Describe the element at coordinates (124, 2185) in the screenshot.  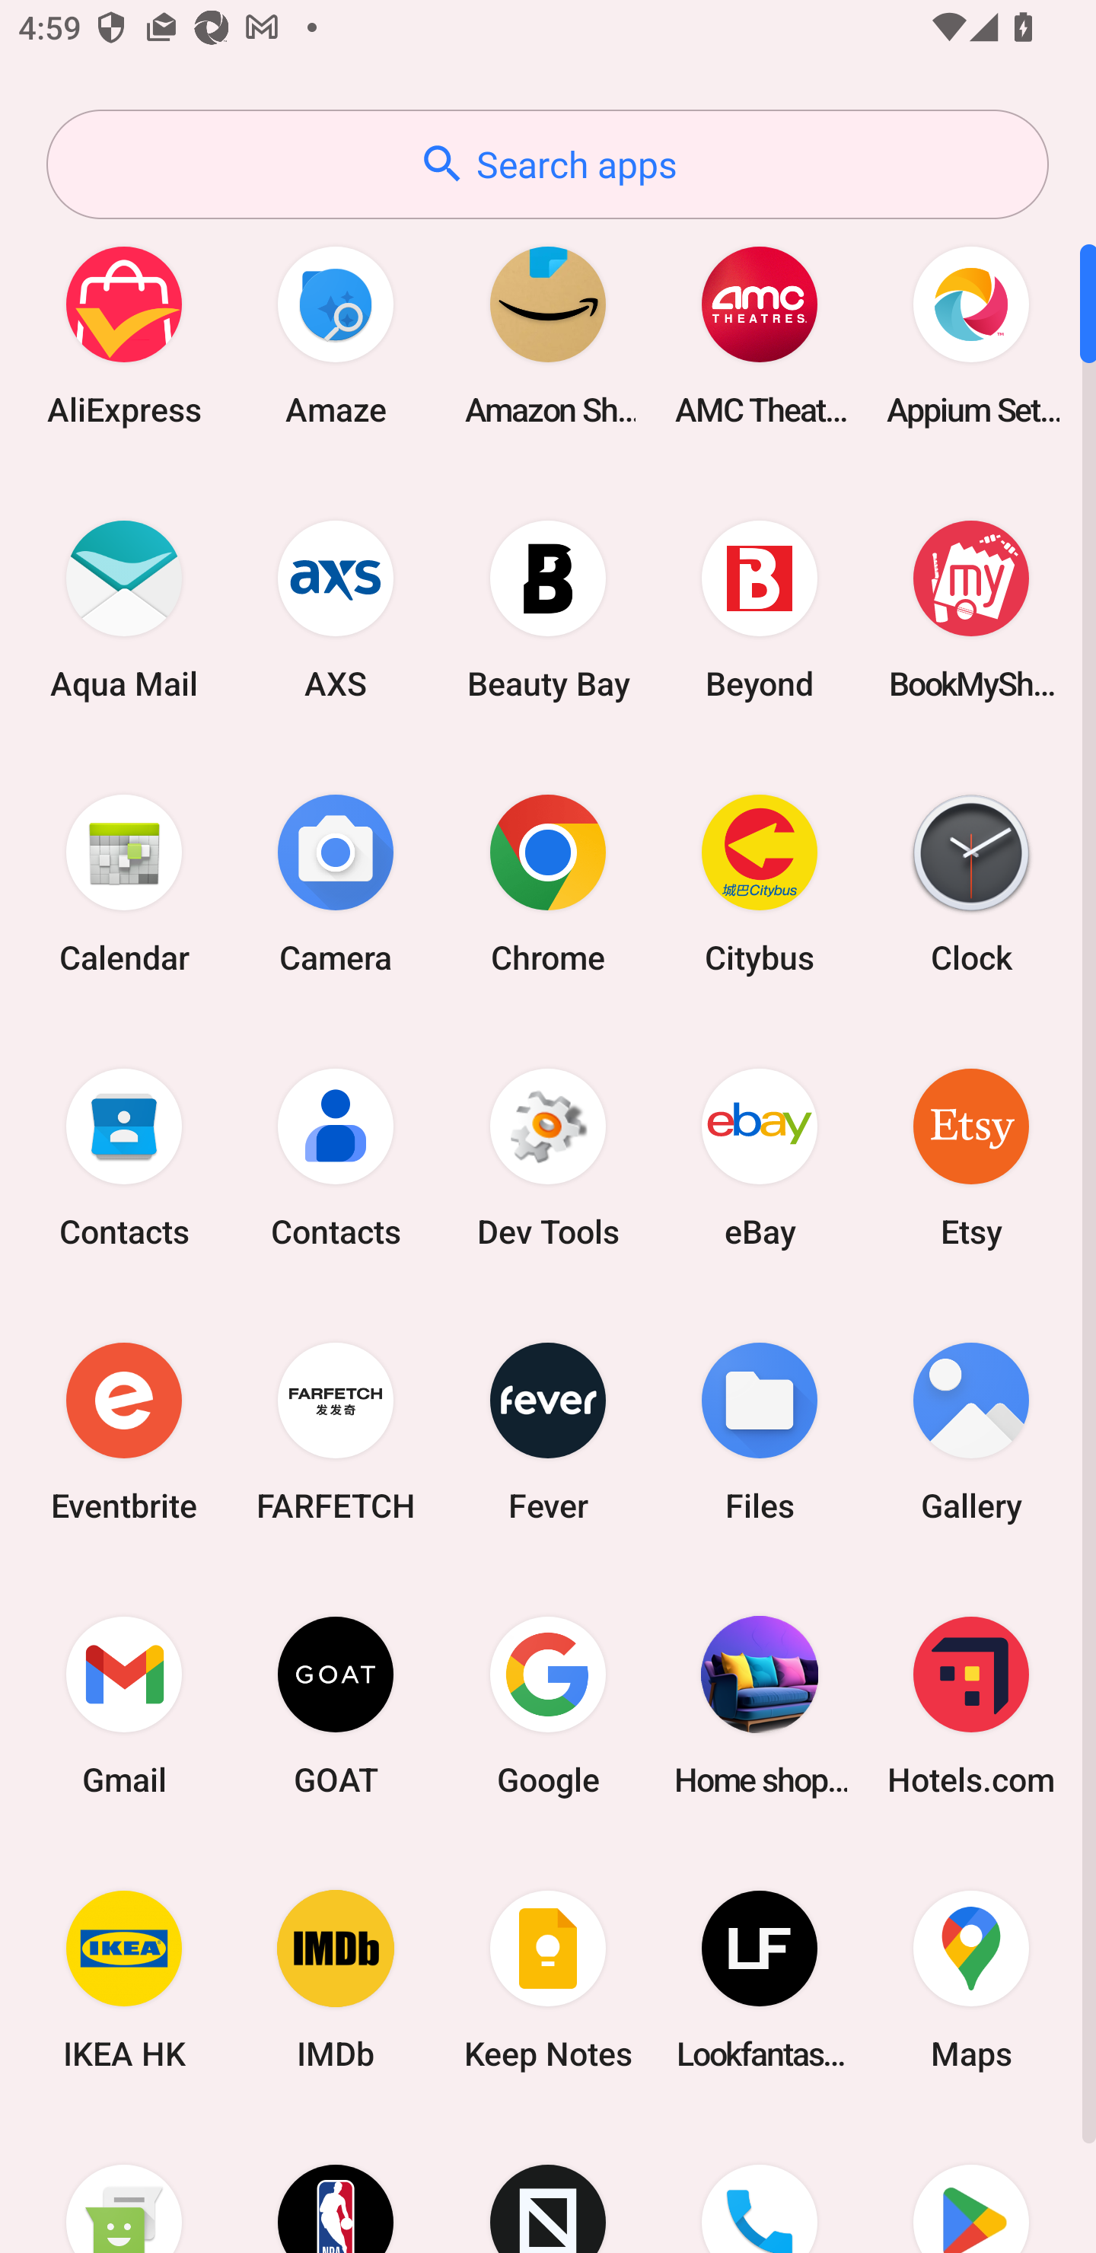
I see `Messaging` at that location.